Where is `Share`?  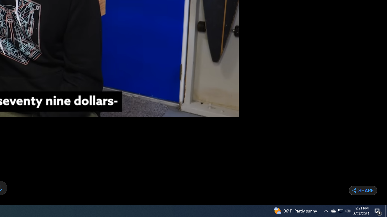 Share is located at coordinates (363, 190).